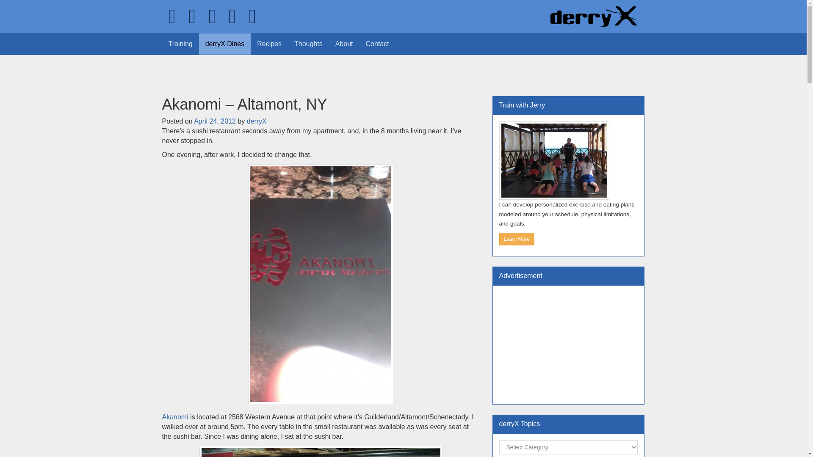 The height and width of the screenshot is (457, 813). I want to click on Jerry on Facebook, so click(192, 16).